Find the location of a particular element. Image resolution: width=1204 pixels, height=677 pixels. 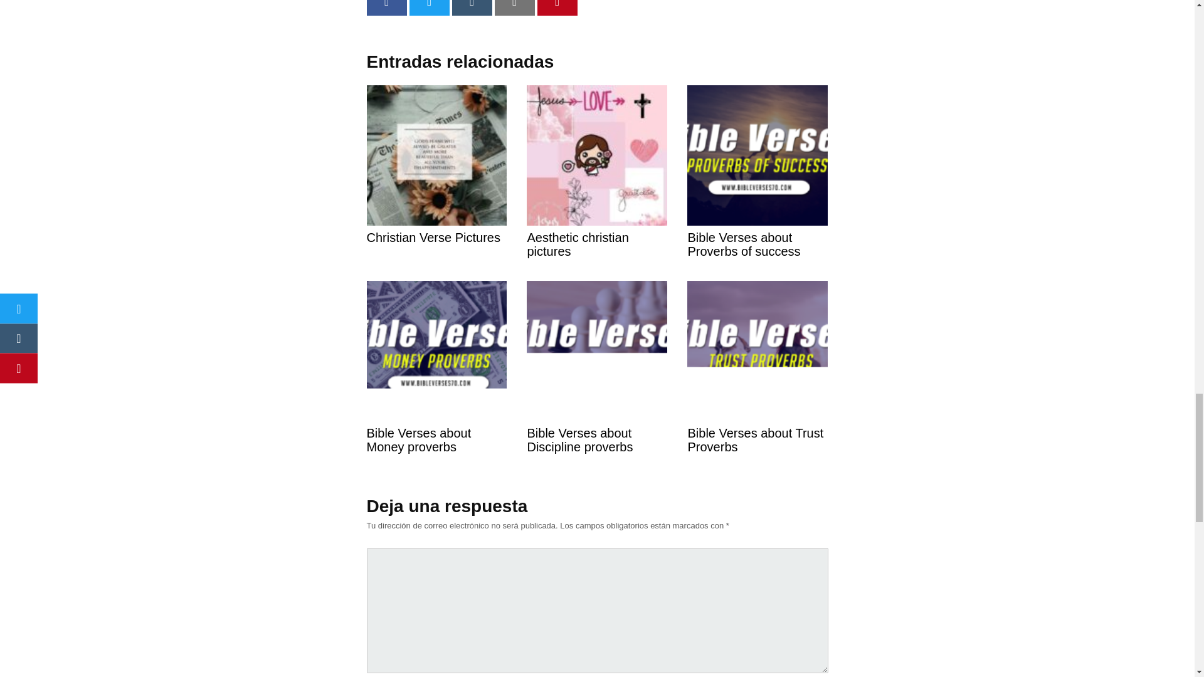

Bible Verses about Discipline proverbs is located at coordinates (597, 399).